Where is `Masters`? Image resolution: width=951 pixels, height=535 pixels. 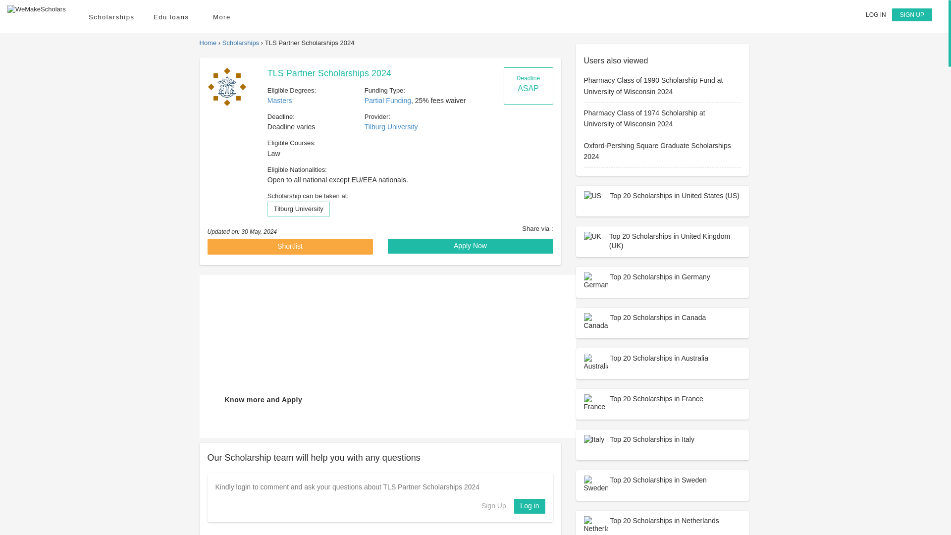
Masters is located at coordinates (279, 100).